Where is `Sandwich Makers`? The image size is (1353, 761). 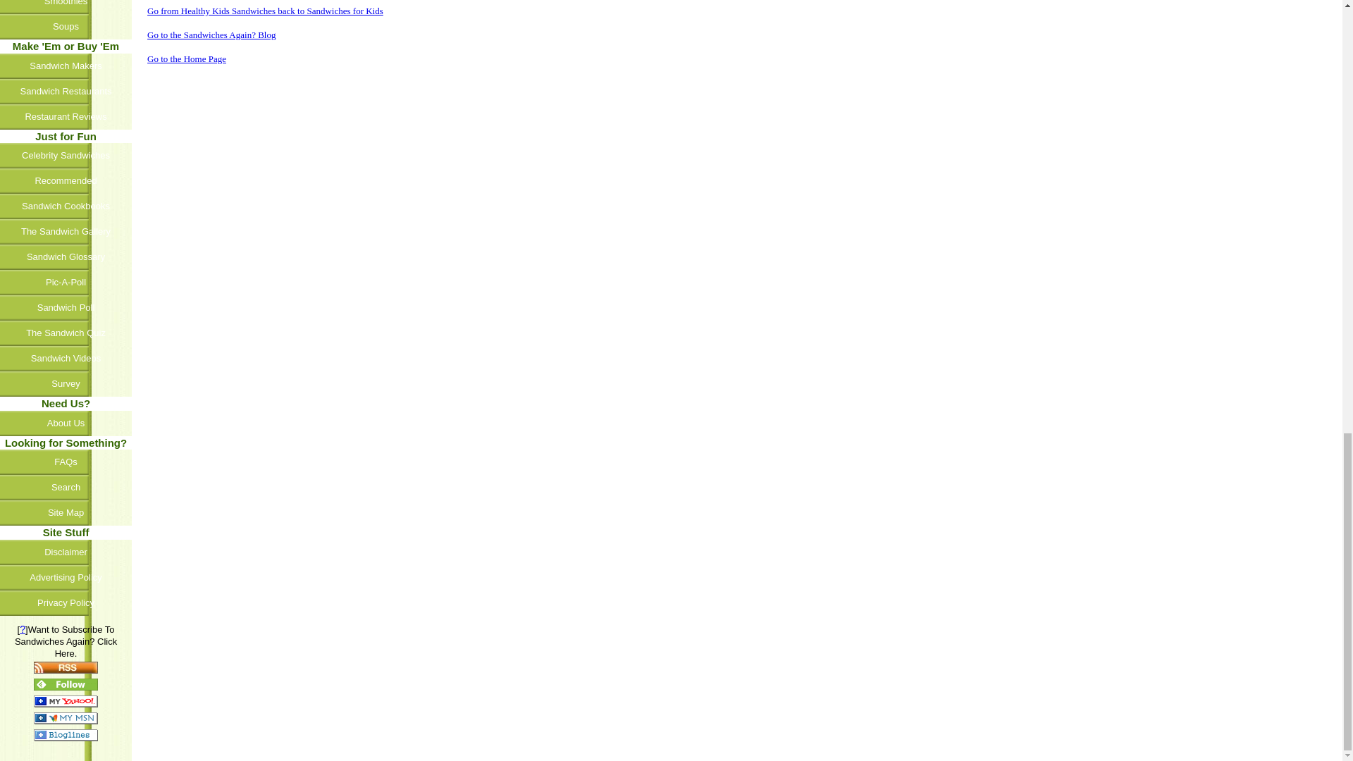 Sandwich Makers is located at coordinates (67, 66).